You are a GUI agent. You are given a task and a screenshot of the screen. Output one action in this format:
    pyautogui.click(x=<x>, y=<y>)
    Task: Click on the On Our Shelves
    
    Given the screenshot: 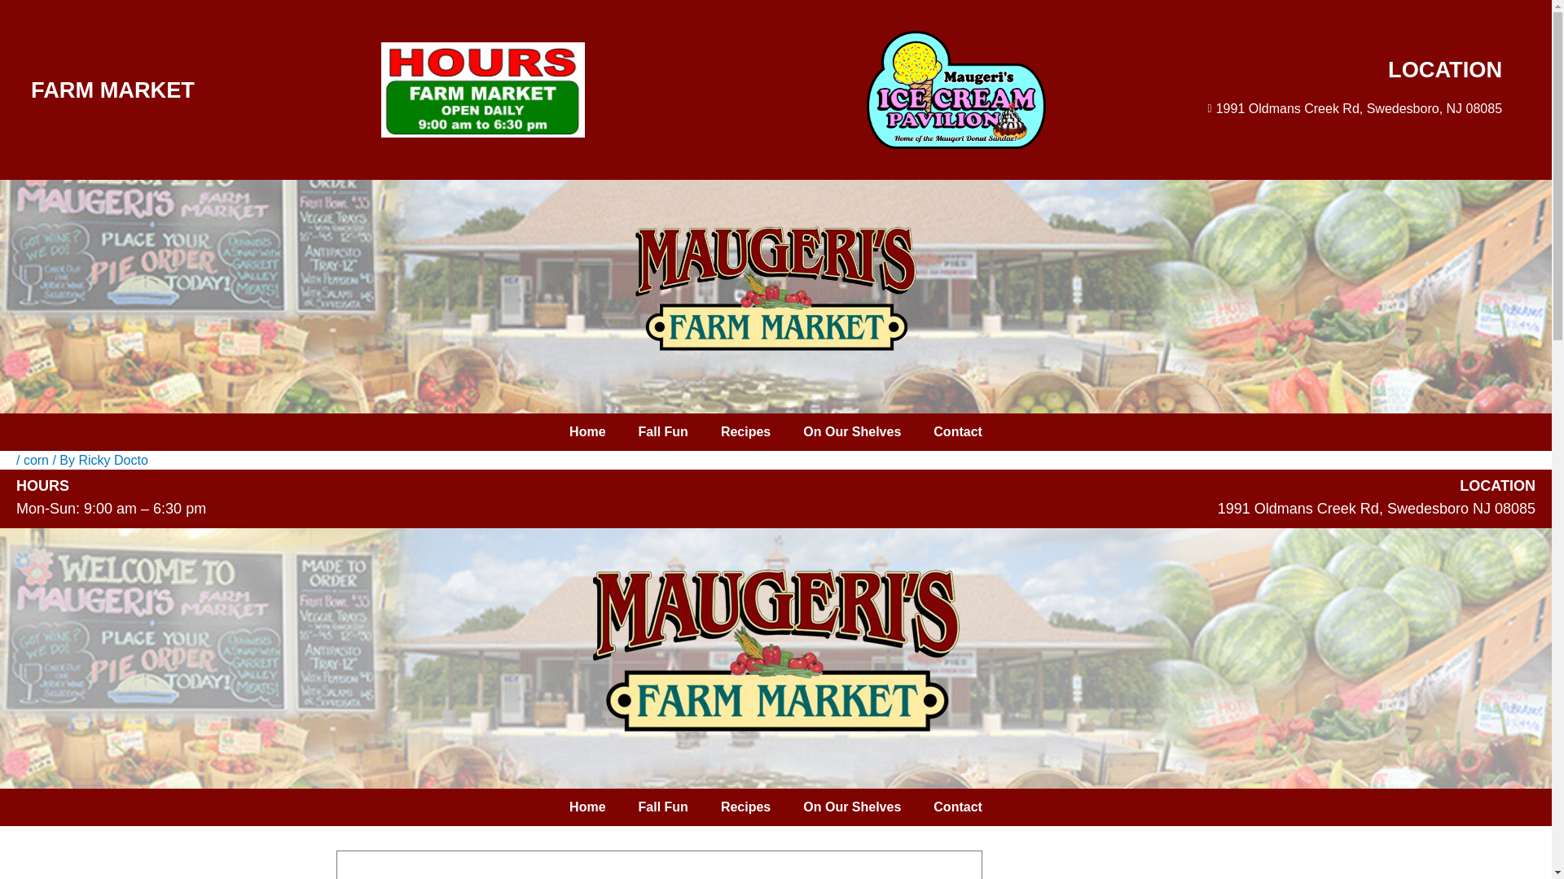 What is the action you would take?
    pyautogui.click(x=851, y=431)
    